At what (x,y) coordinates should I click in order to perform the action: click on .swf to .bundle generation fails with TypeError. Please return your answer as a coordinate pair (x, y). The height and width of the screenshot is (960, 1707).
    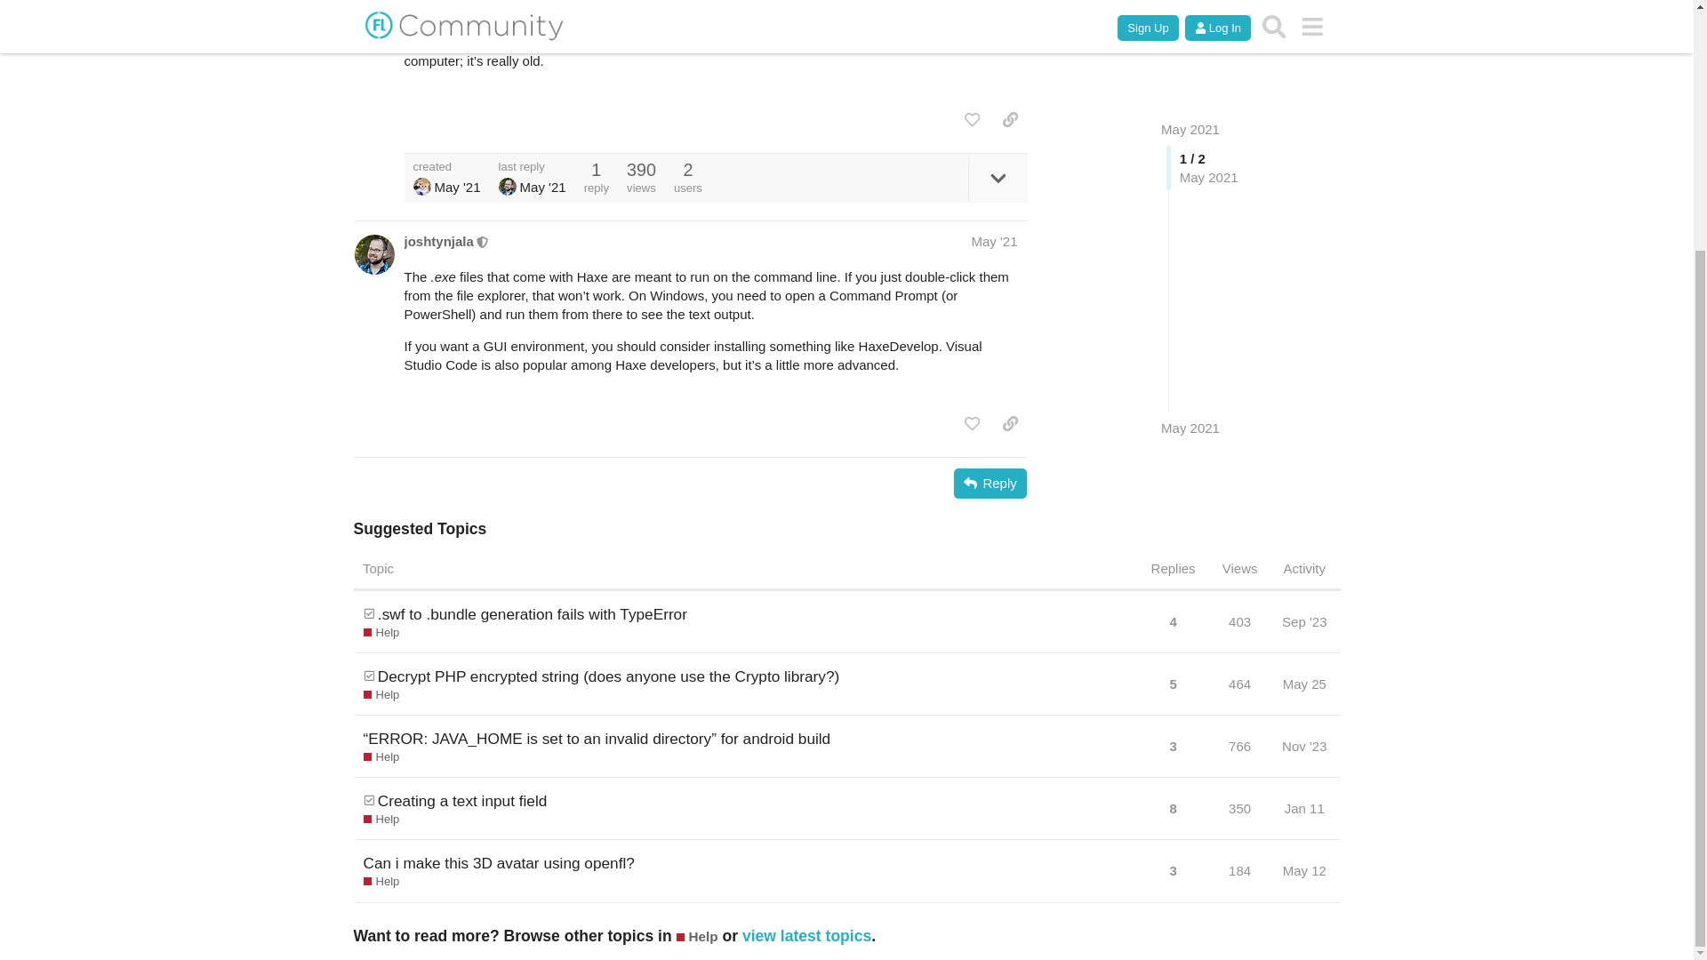
    Looking at the image, I should click on (532, 614).